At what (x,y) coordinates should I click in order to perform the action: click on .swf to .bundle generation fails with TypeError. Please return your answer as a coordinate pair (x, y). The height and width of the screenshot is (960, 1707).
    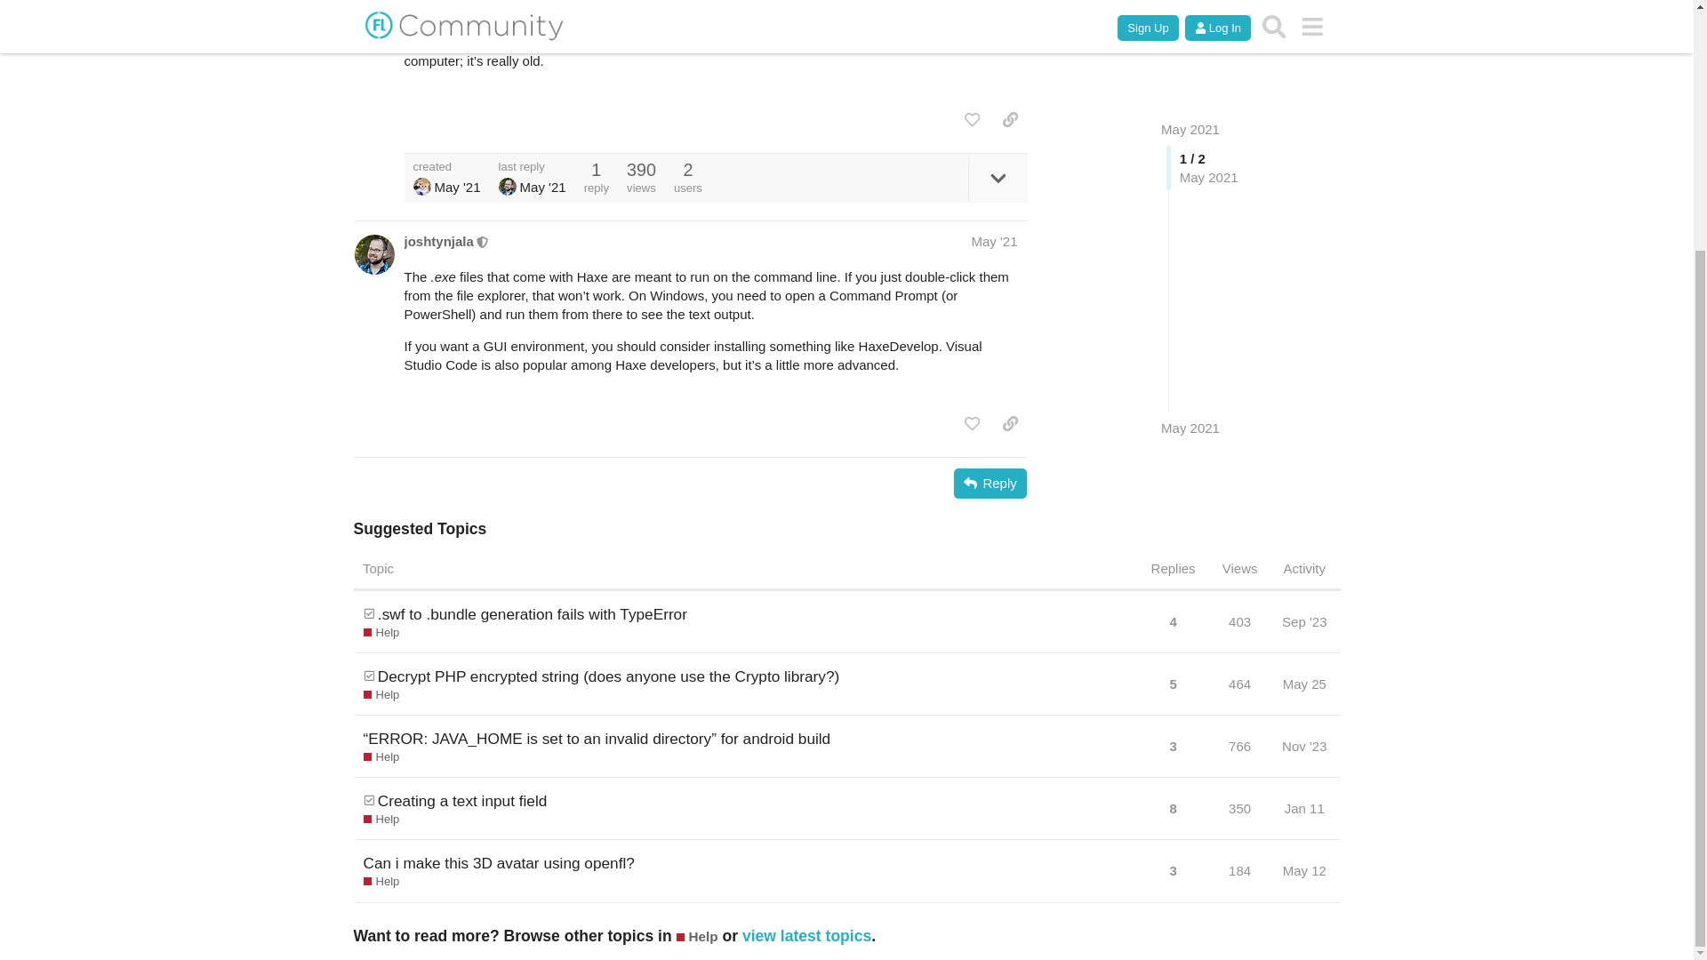
    Looking at the image, I should click on (532, 614).